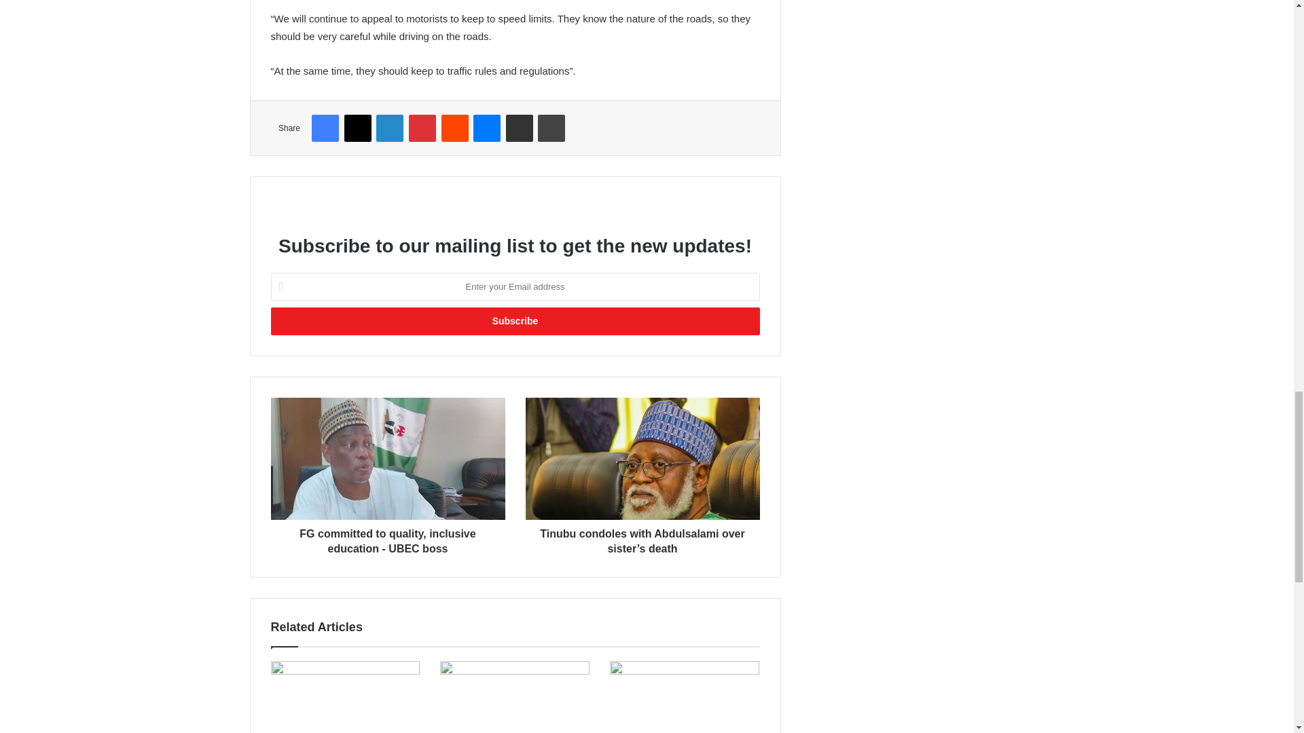  I want to click on Subscribe, so click(514, 320).